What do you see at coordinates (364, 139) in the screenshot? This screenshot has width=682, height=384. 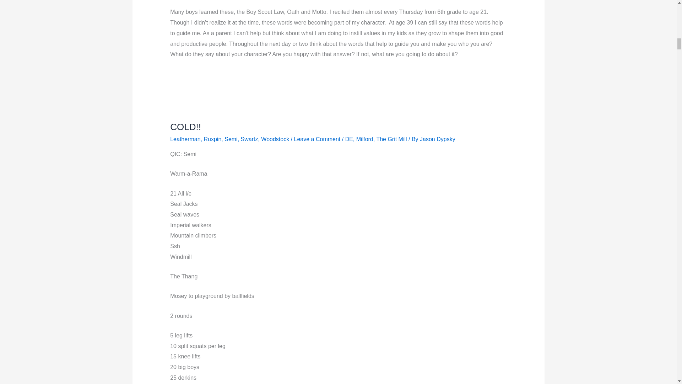 I see `Milford` at bounding box center [364, 139].